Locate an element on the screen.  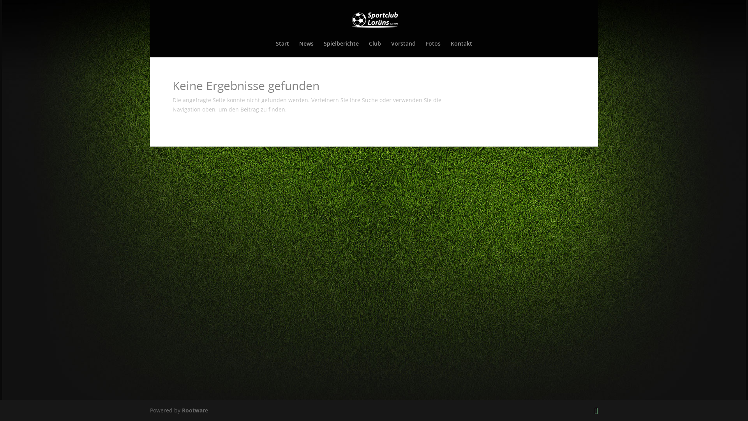
Spielberichte is located at coordinates (341, 49).